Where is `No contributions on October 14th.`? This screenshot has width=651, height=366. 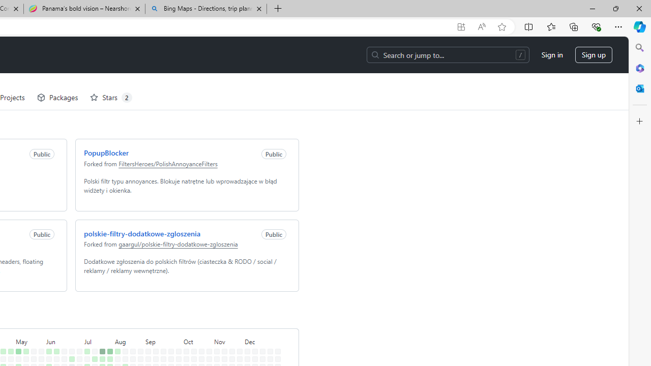 No contributions on October 14th. is located at coordinates (192, 322).